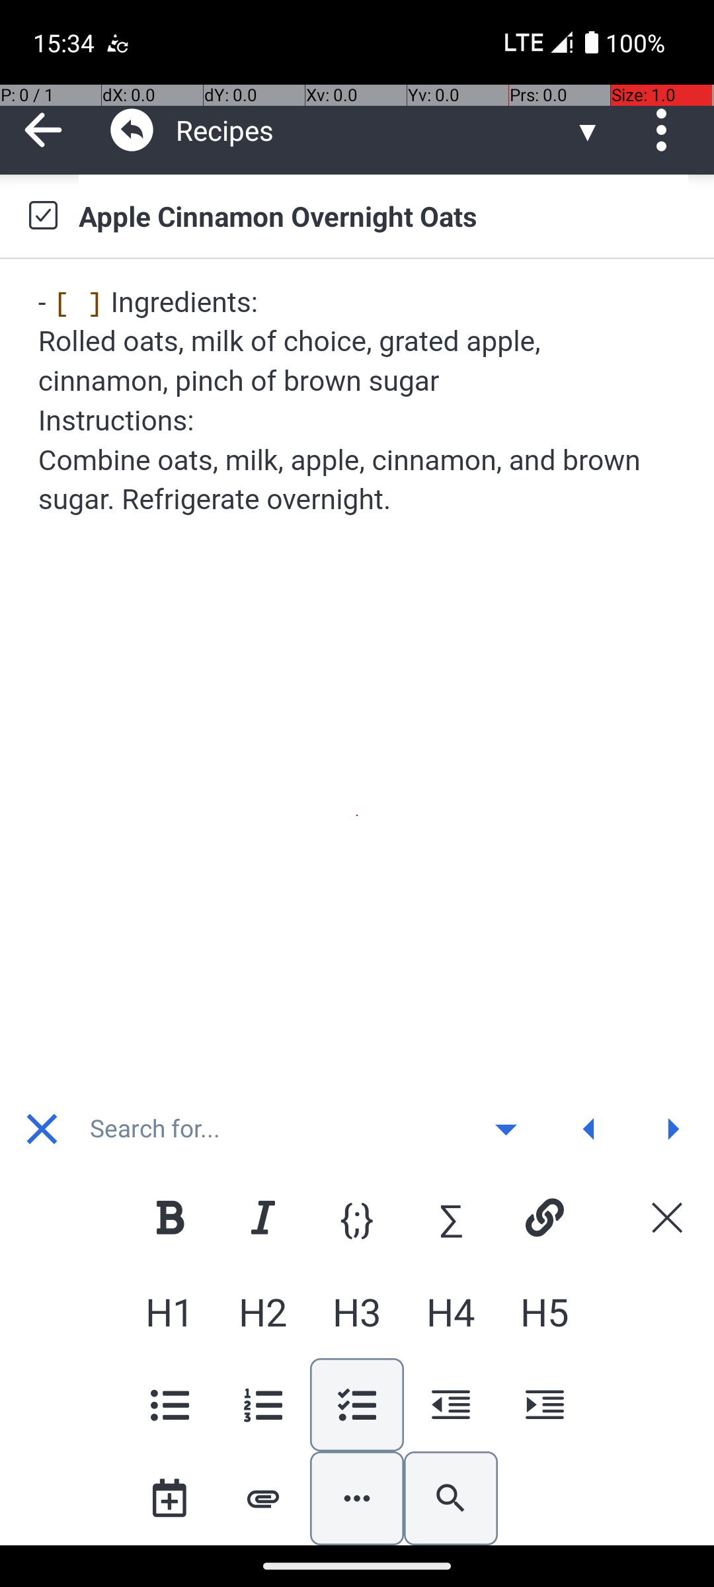 The height and width of the screenshot is (1587, 714). What do you see at coordinates (383, 216) in the screenshot?
I see `Apple Cinnamon Overnight Oats` at bounding box center [383, 216].